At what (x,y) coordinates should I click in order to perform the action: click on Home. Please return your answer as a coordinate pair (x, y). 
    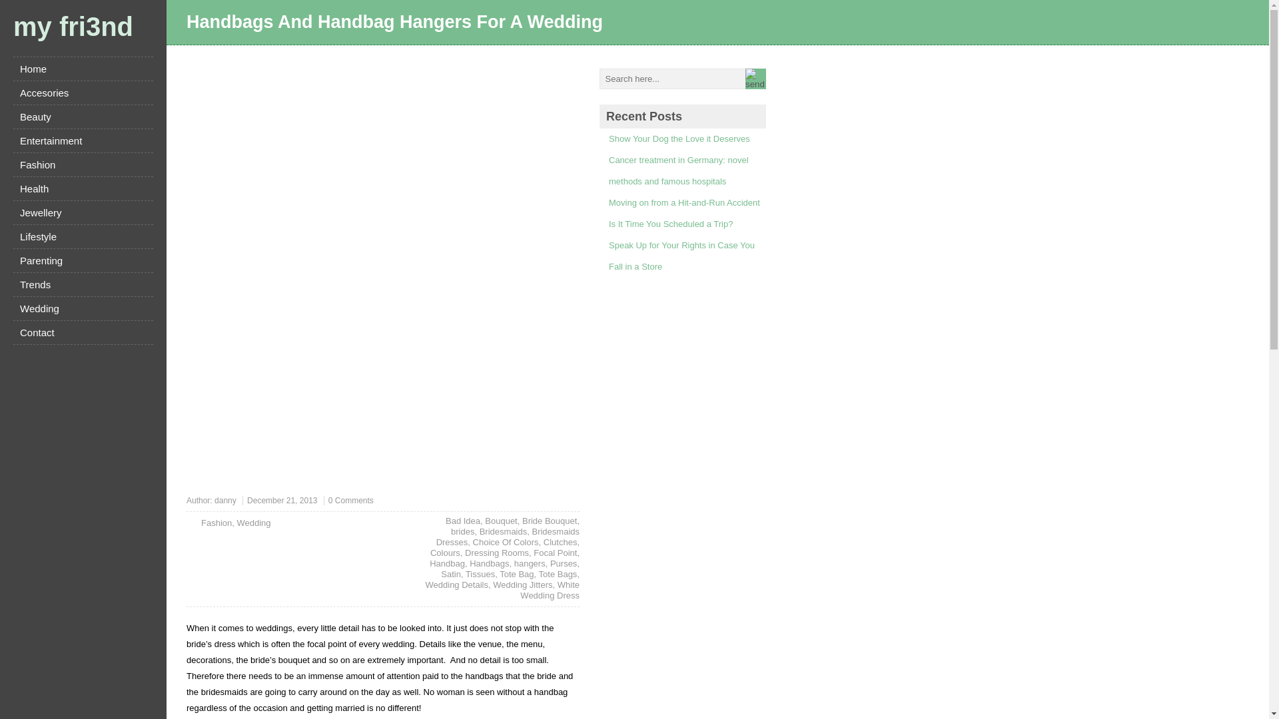
    Looking at the image, I should click on (83, 69).